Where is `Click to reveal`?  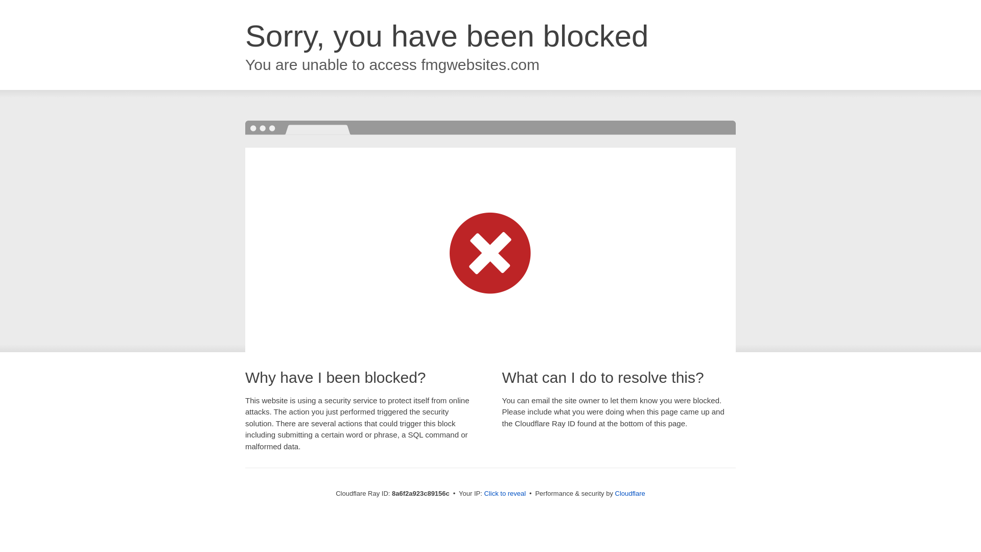
Click to reveal is located at coordinates (505, 494).